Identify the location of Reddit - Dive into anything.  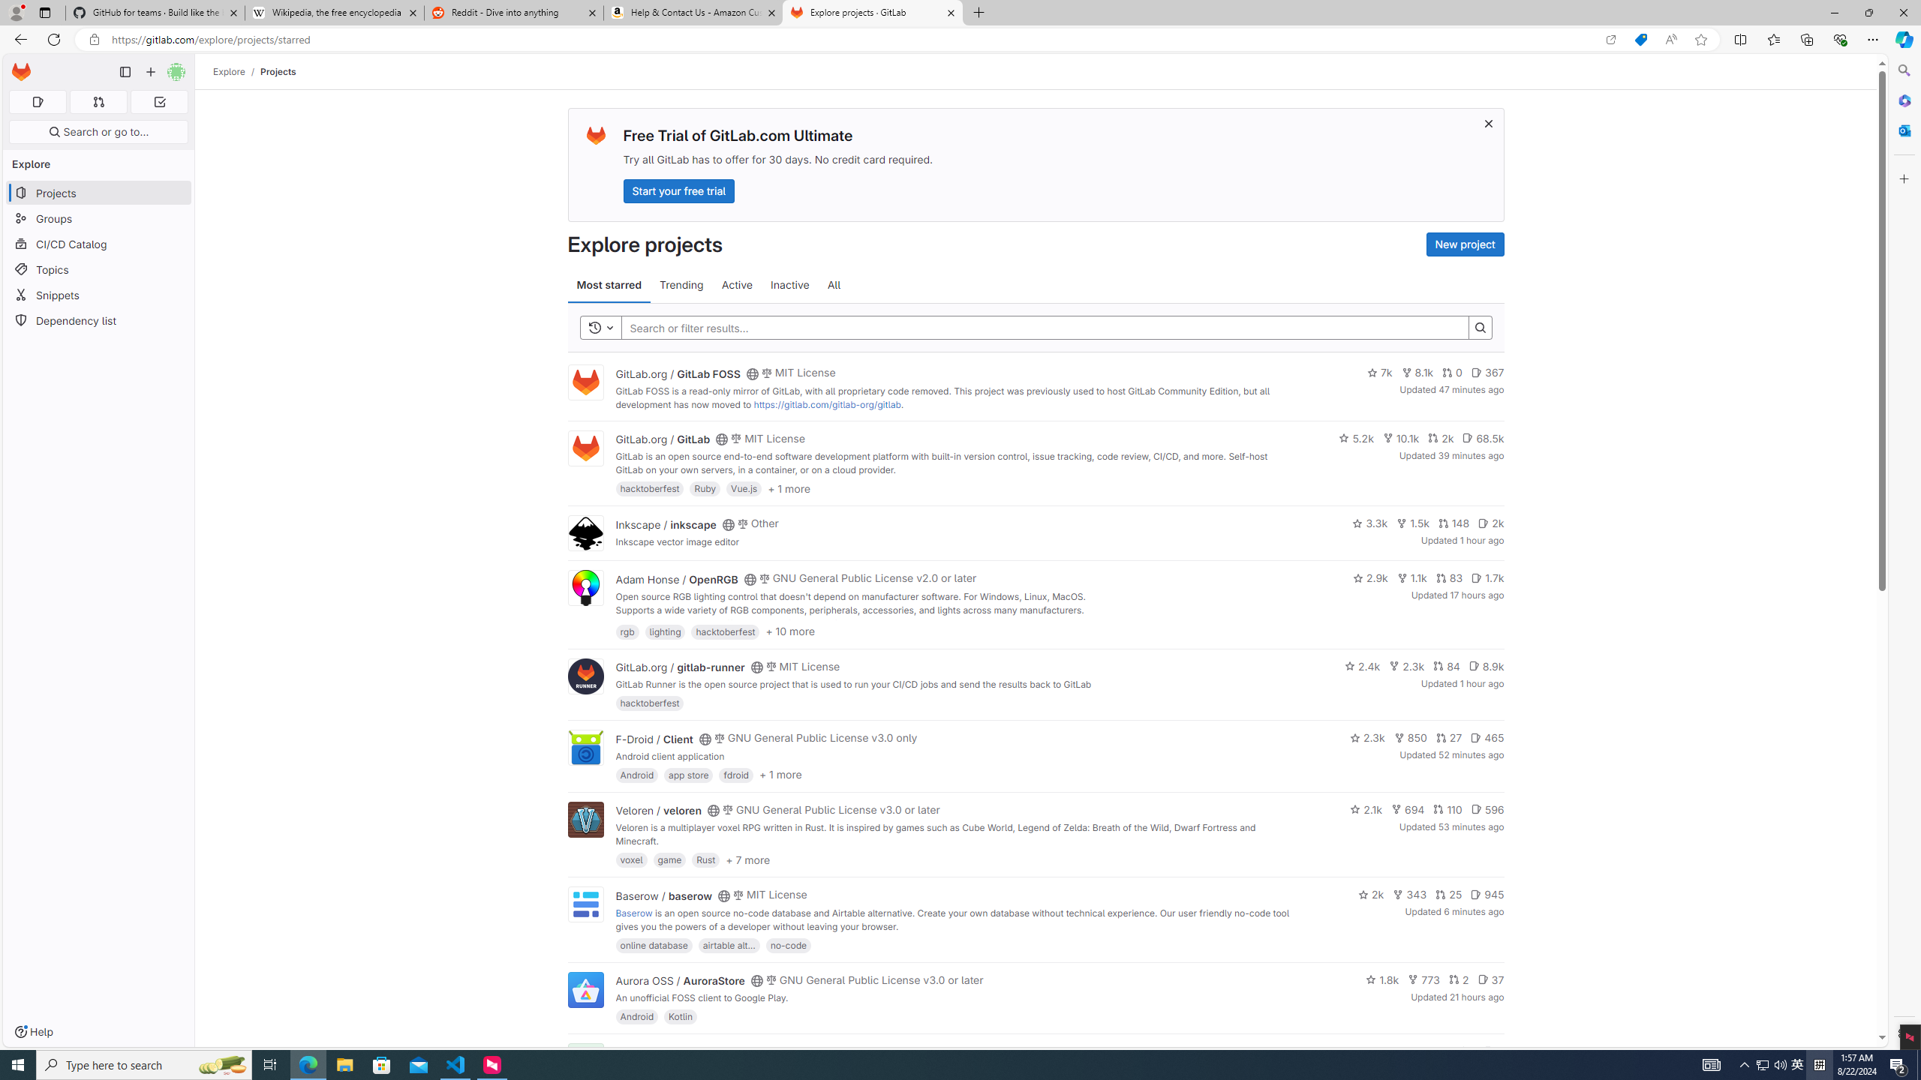
(515, 13).